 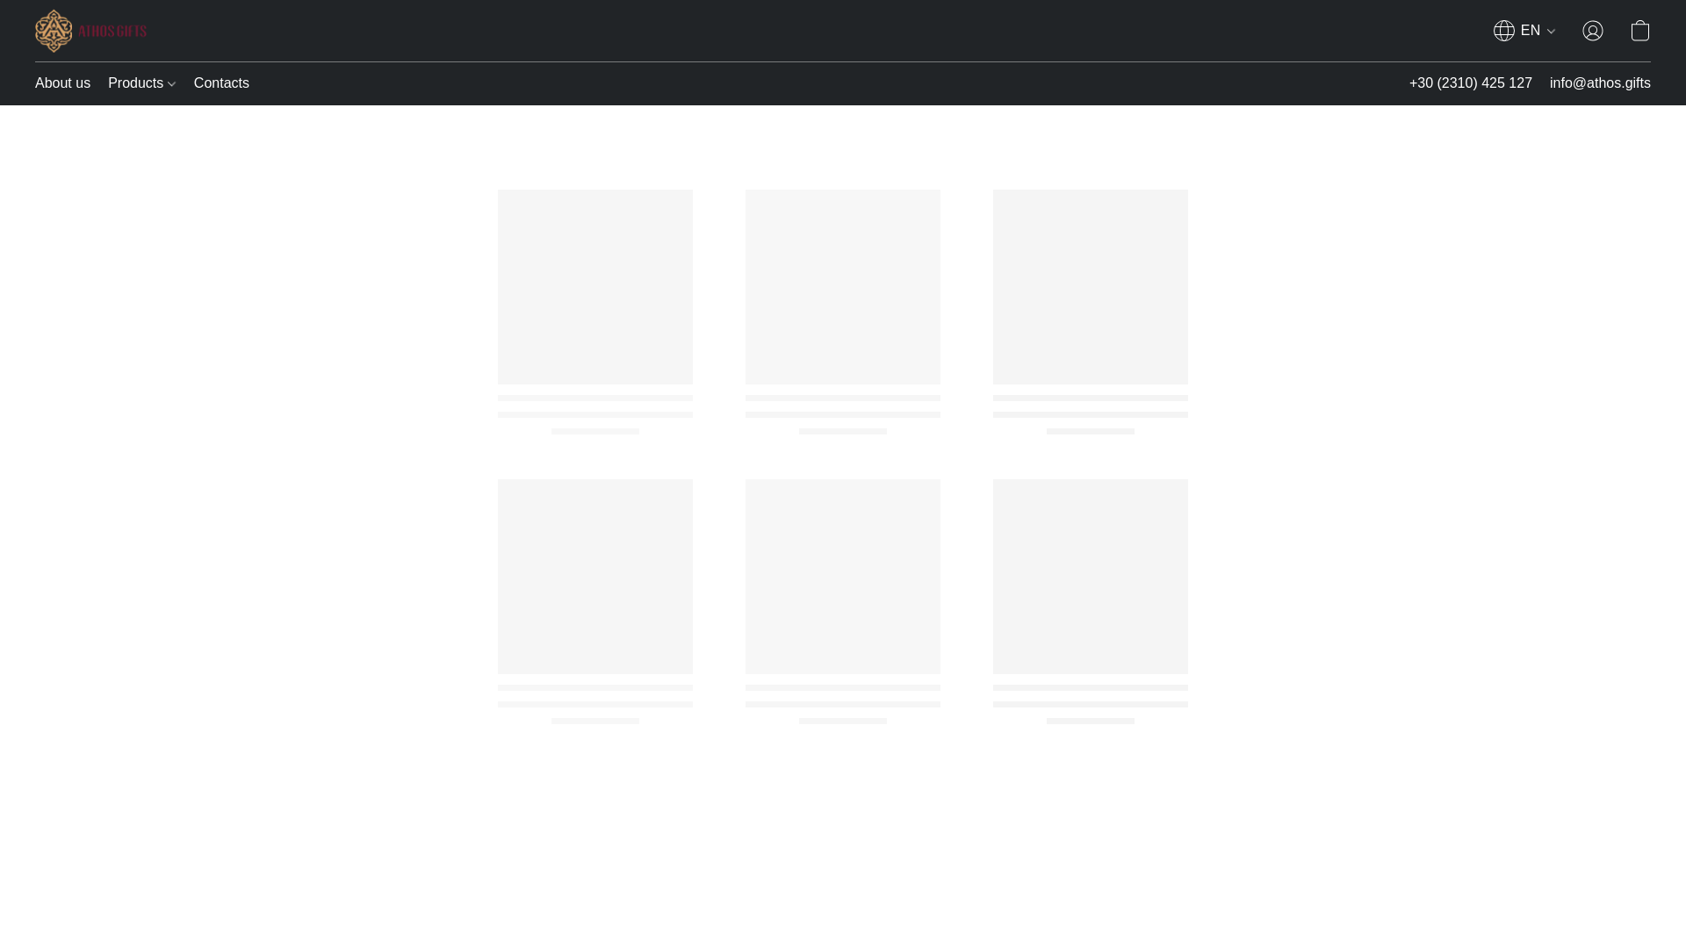 I want to click on About us, so click(x=67, y=83).